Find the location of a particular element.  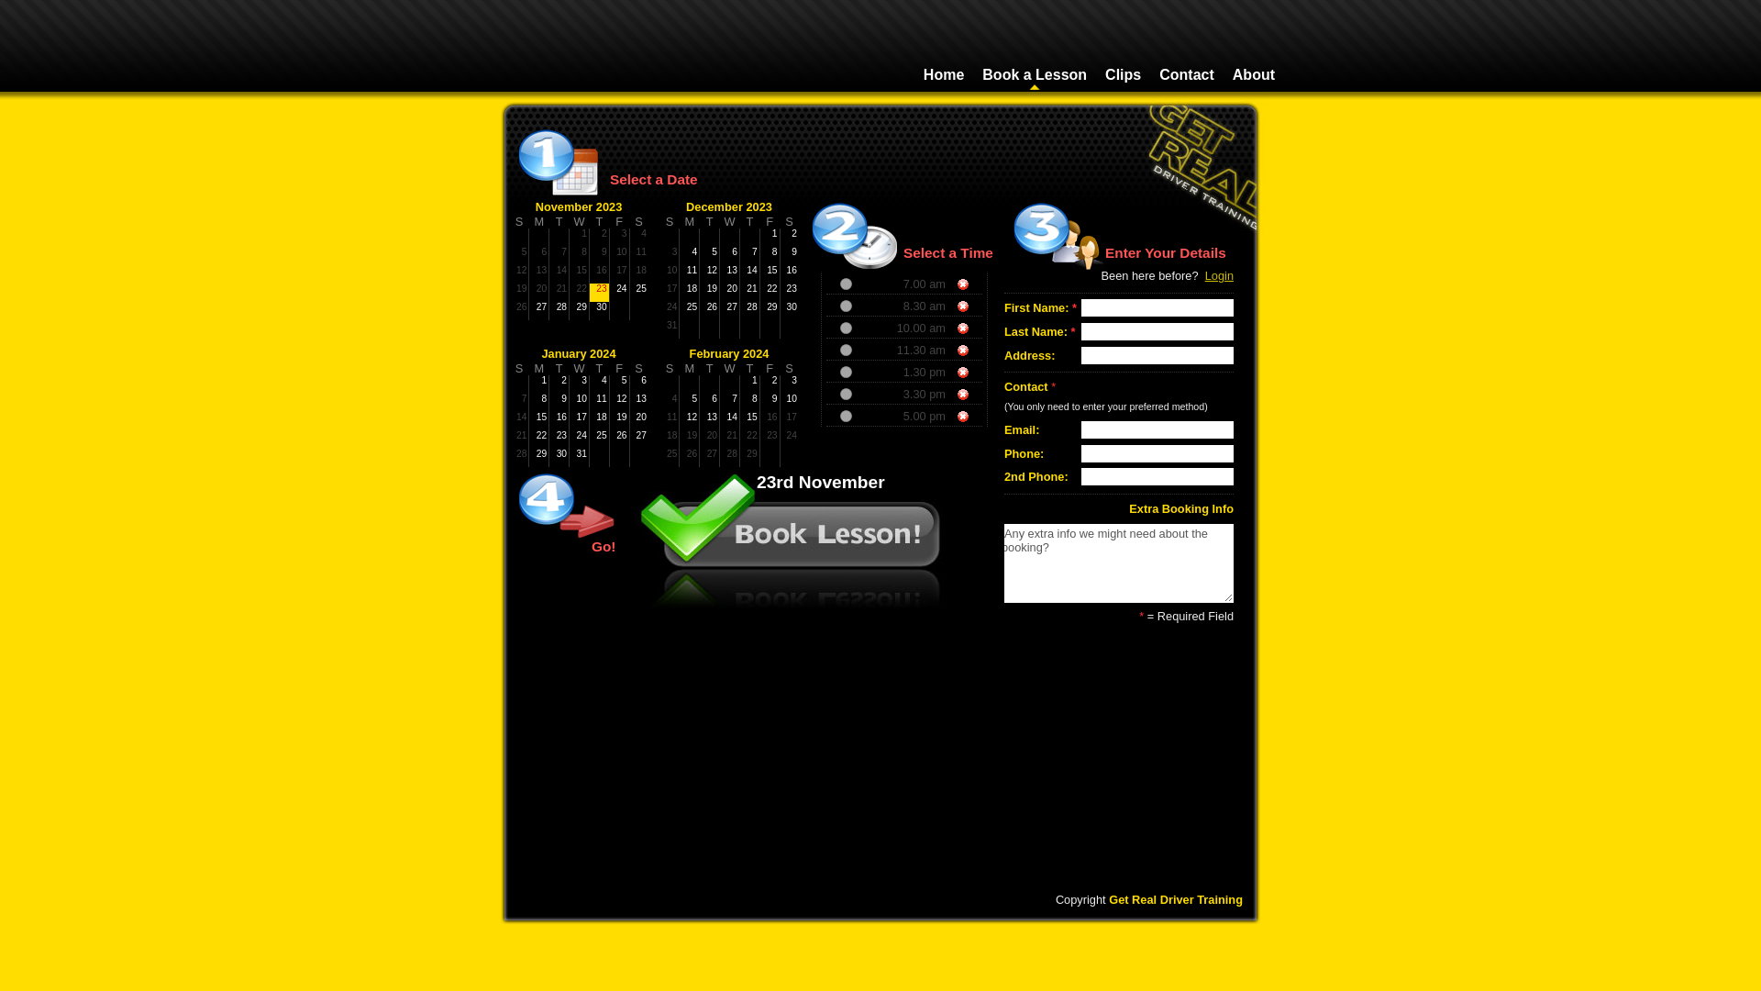

14 is located at coordinates (730, 421).